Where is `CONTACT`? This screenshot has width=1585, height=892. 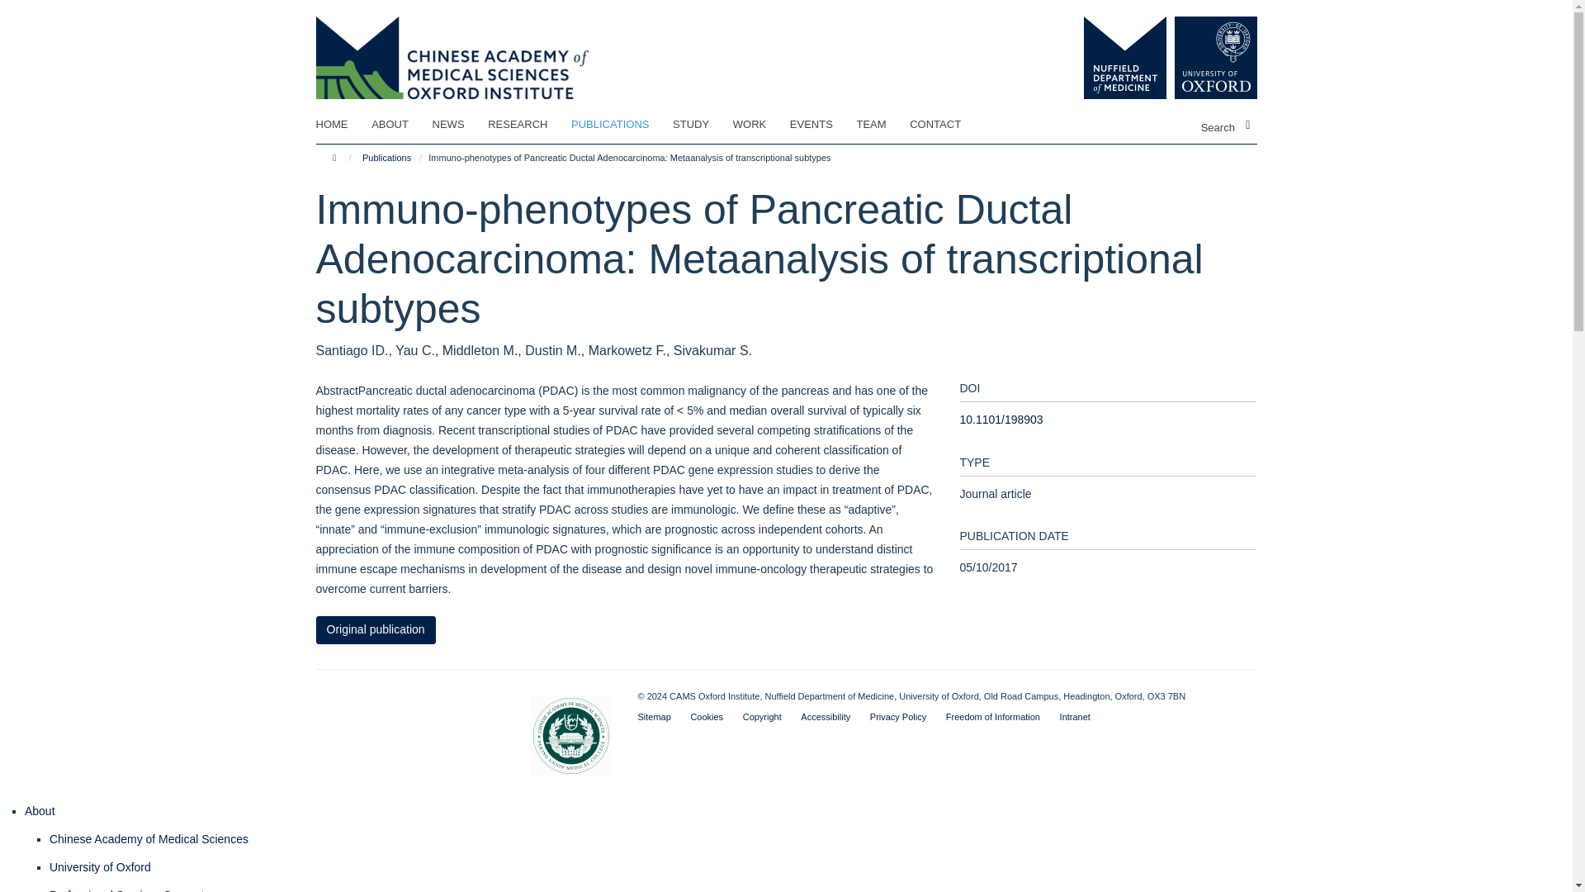
CONTACT is located at coordinates (945, 125).